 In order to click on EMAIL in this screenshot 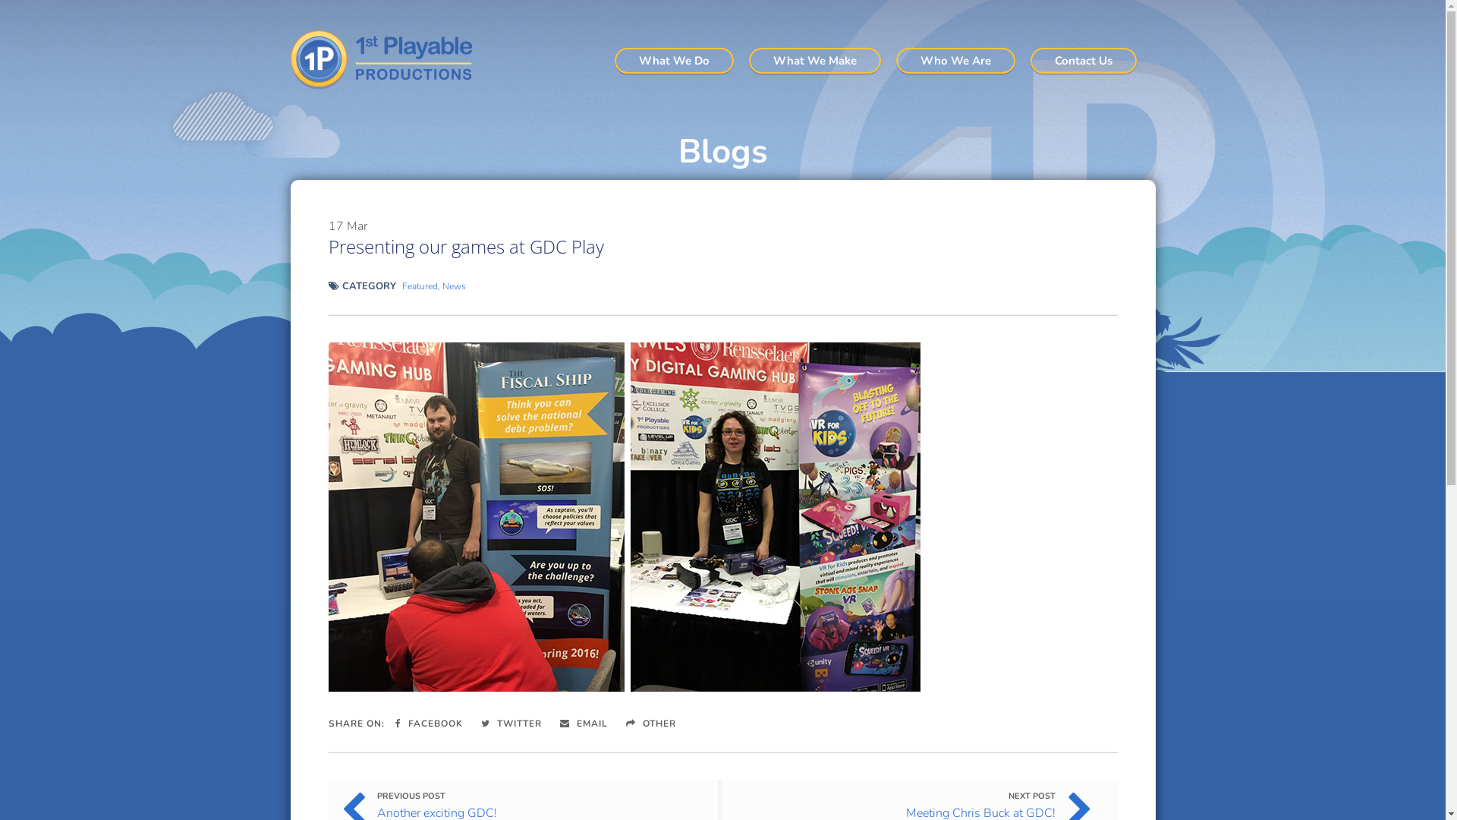, I will do `click(584, 724)`.